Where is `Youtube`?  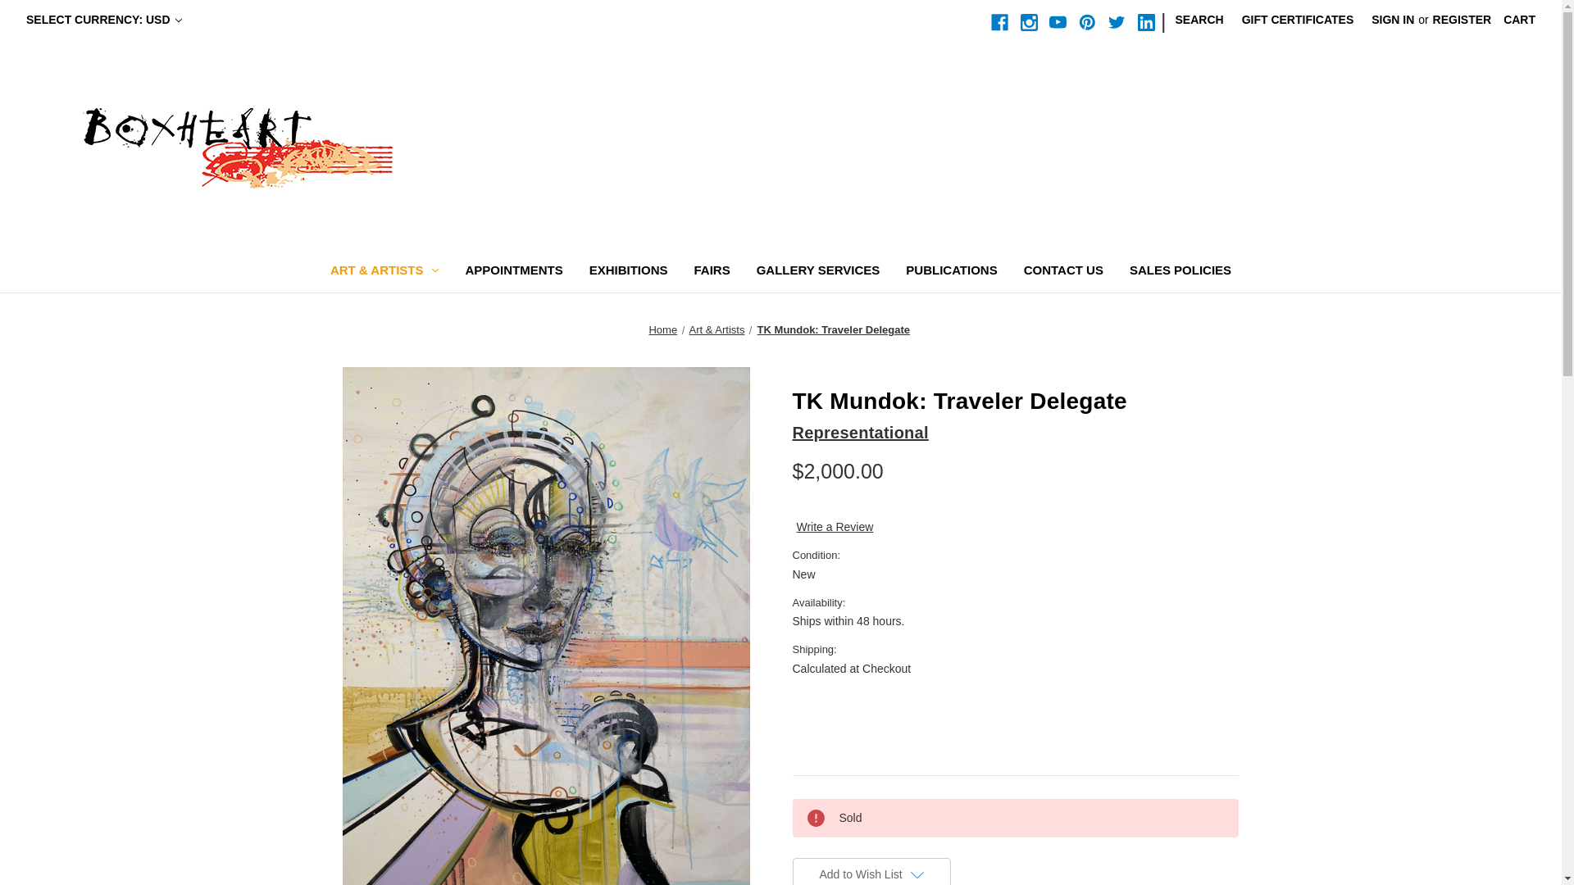
Youtube is located at coordinates (1058, 22).